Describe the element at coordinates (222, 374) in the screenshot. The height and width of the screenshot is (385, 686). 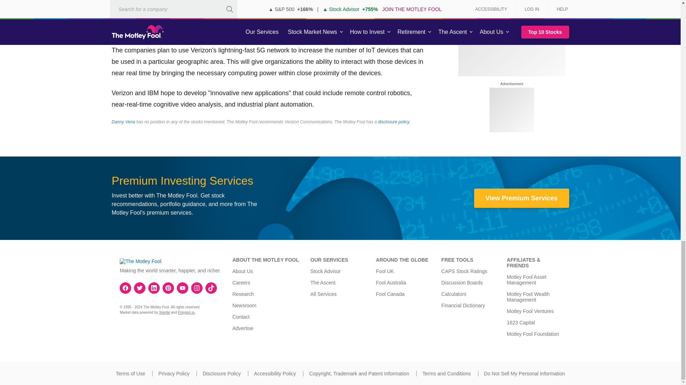
I see `Disclosure Policy` at that location.